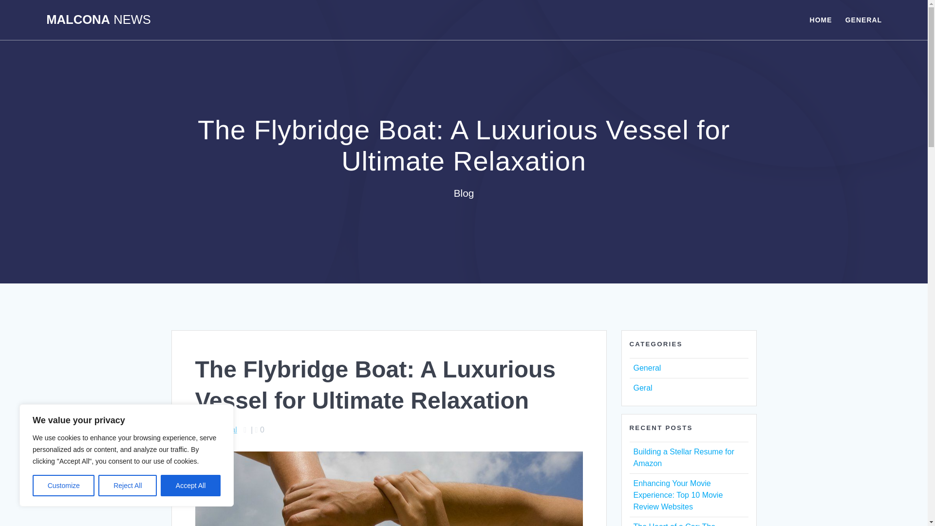 This screenshot has width=935, height=526. I want to click on Geral, so click(642, 388).